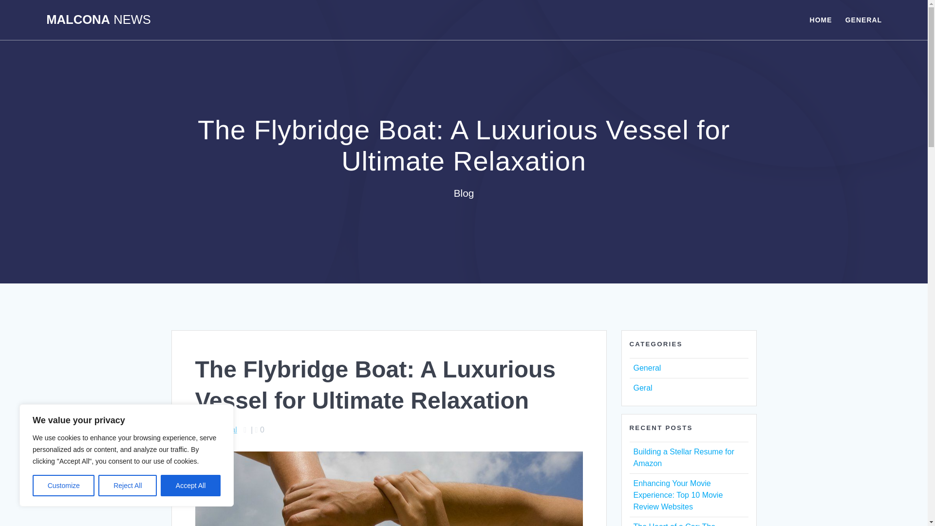 This screenshot has width=935, height=526. I want to click on Geral, so click(642, 388).